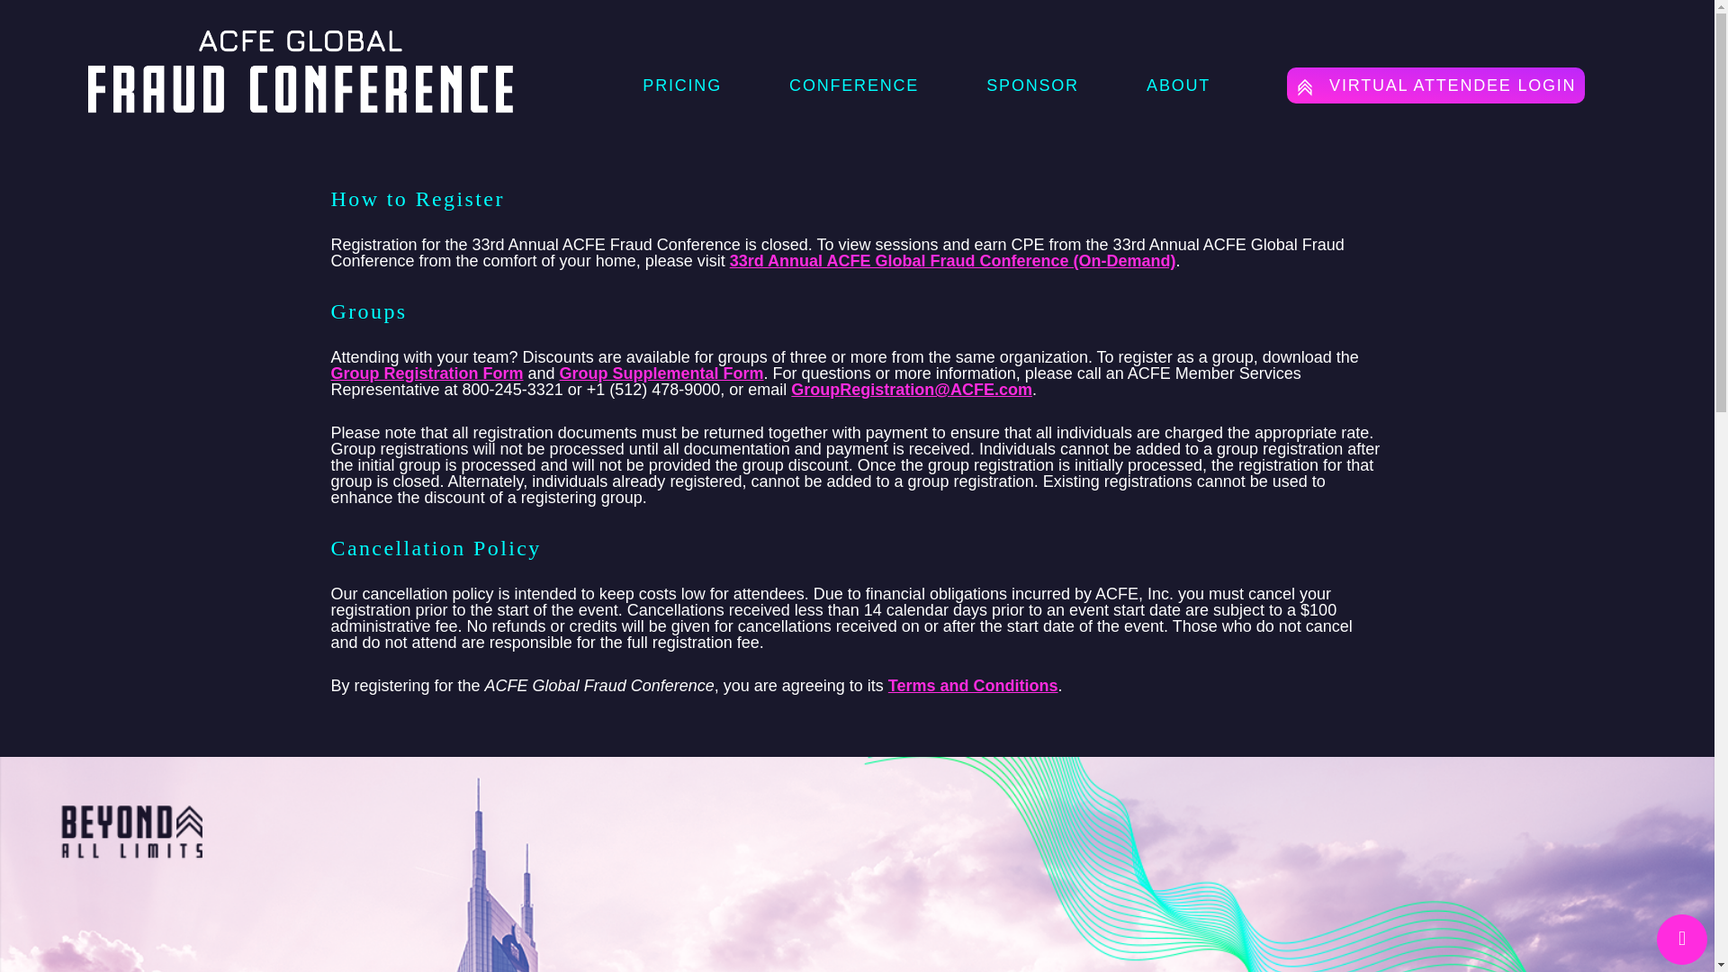 The height and width of the screenshot is (972, 1728). Describe the element at coordinates (854, 85) in the screenshot. I see `CONFERENCE` at that location.